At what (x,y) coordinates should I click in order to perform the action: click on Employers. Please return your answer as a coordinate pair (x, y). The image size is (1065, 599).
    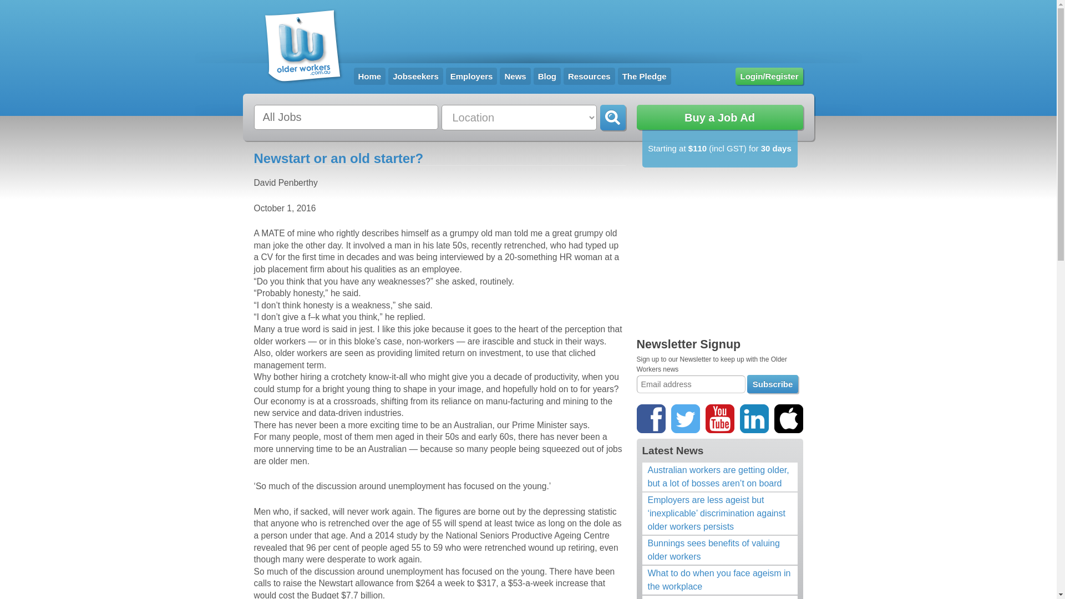
    Looking at the image, I should click on (471, 77).